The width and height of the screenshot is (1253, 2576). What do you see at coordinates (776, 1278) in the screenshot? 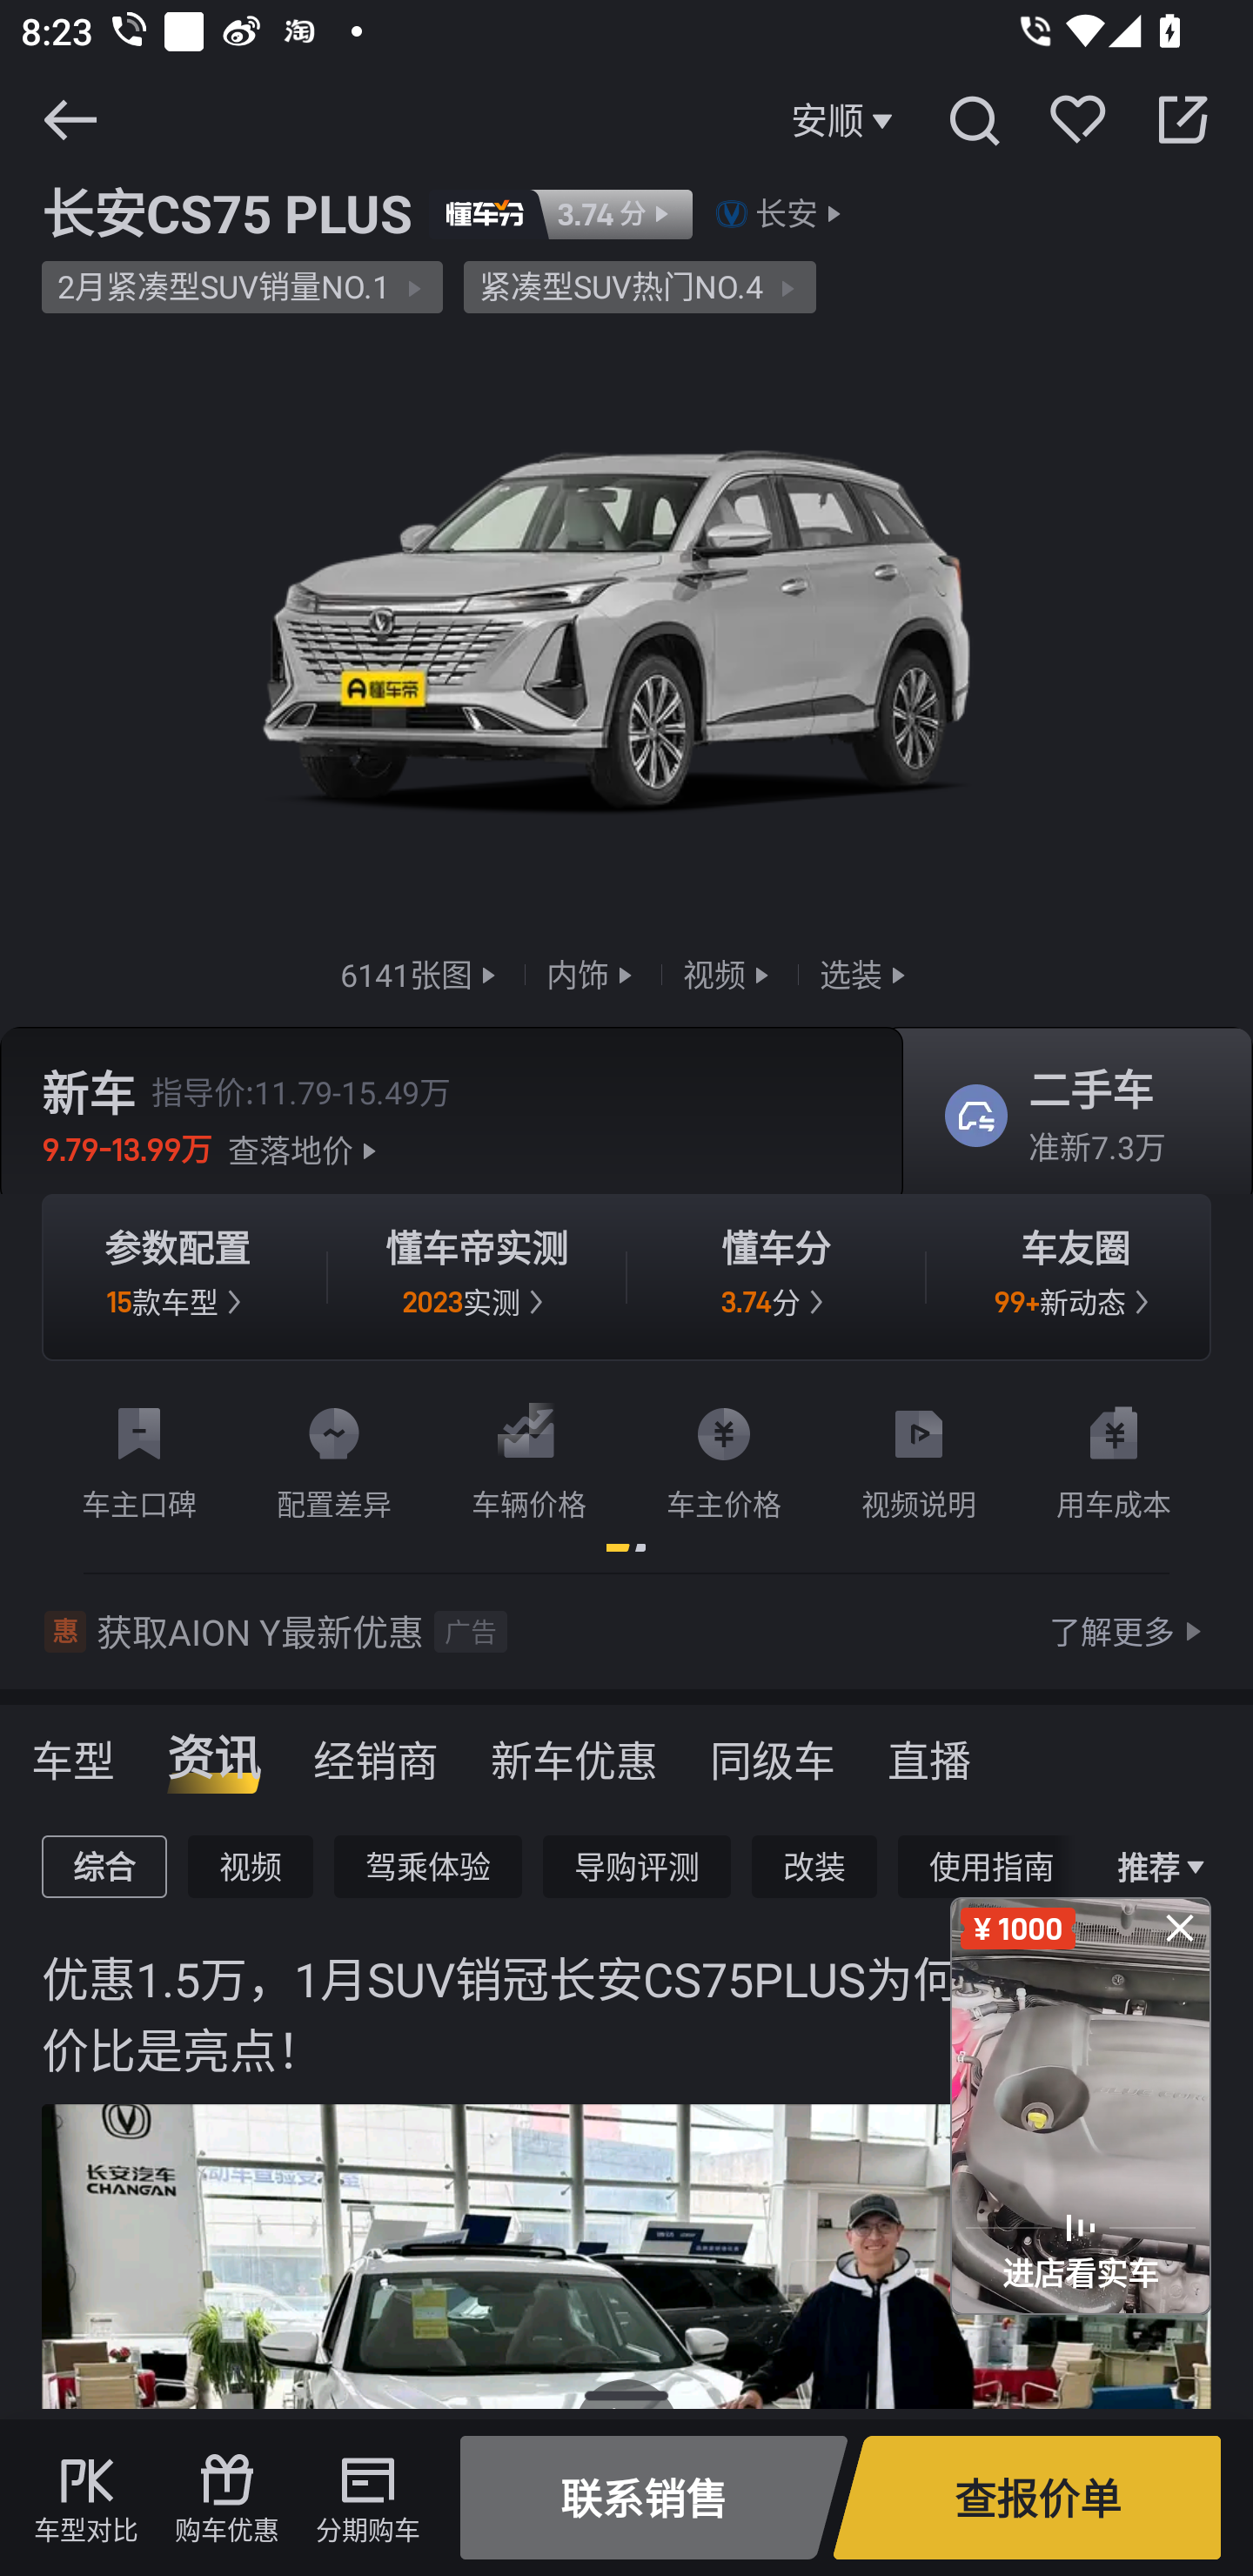
I see `懂车分 3.74 分 ` at bounding box center [776, 1278].